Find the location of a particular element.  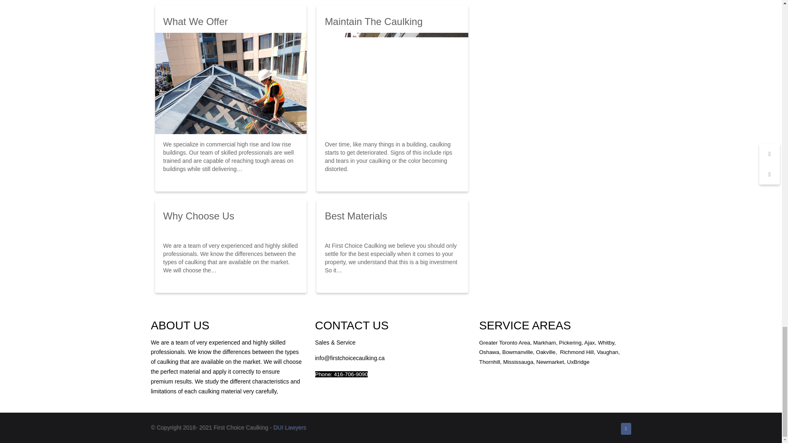

DUI Lawyers is located at coordinates (290, 427).